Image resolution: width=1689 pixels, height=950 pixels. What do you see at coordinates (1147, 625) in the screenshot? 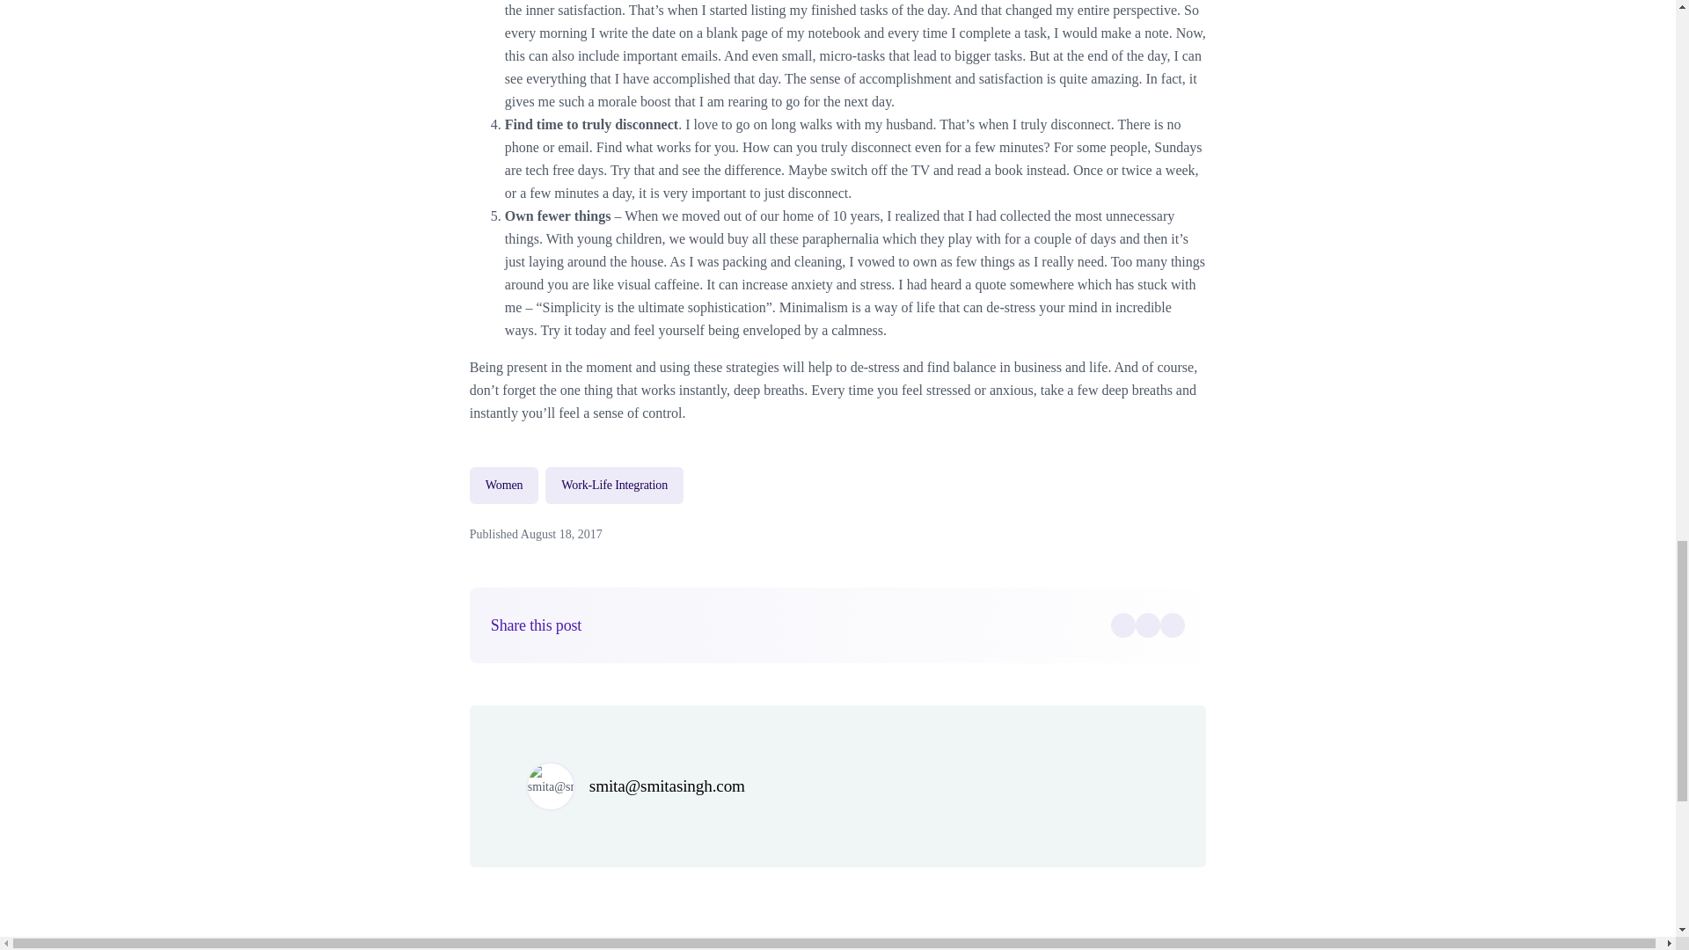
I see `Twitter` at bounding box center [1147, 625].